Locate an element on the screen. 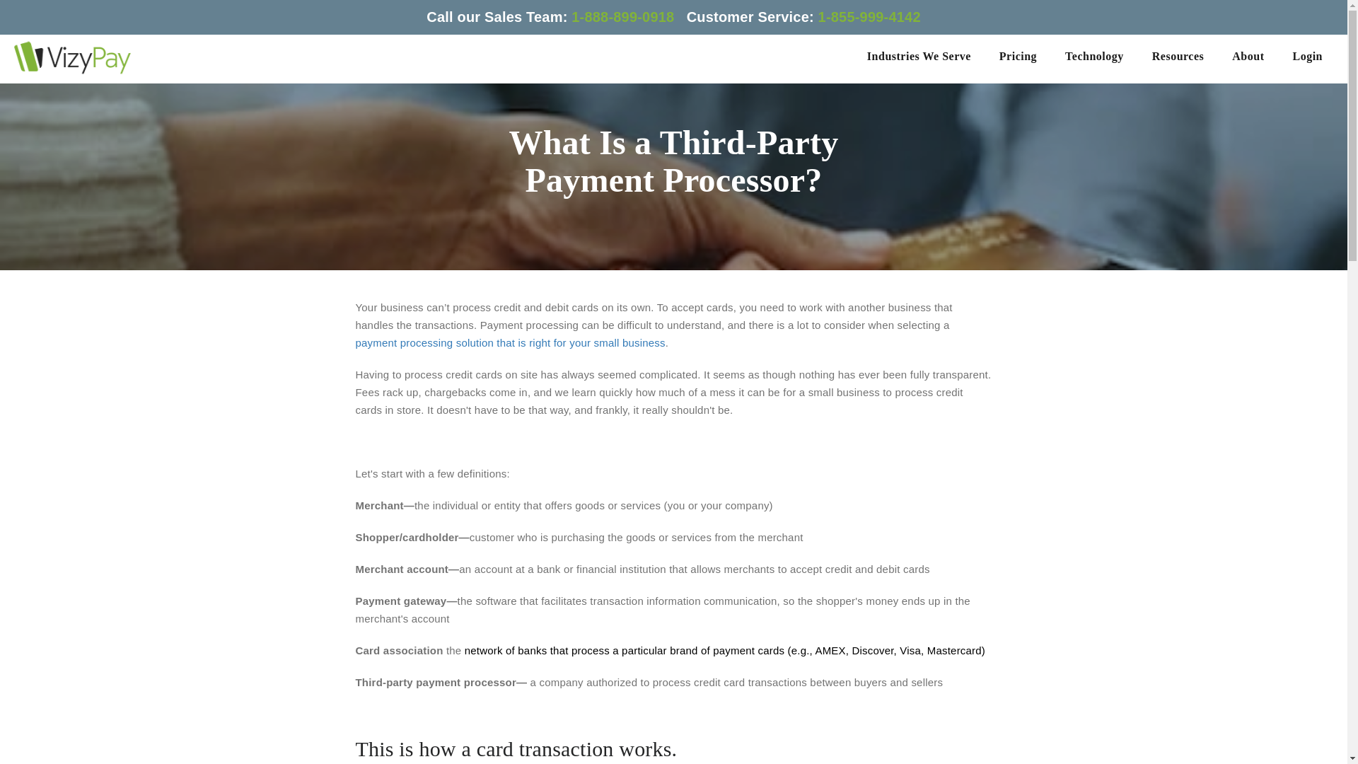 The image size is (1358, 764). Login is located at coordinates (1307, 57).